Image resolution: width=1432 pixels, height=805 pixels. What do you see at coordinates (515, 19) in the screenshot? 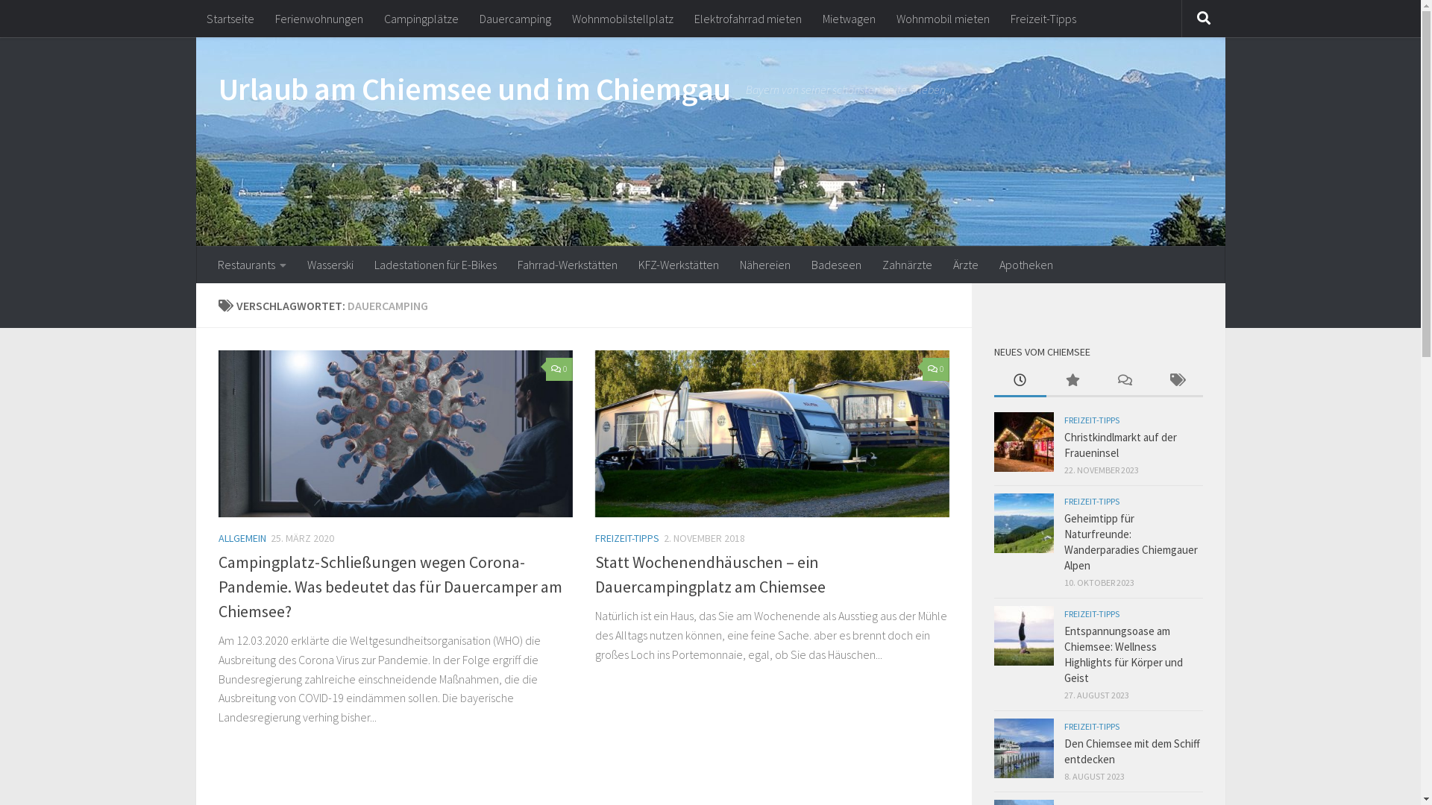
I see `Dauercamping` at bounding box center [515, 19].